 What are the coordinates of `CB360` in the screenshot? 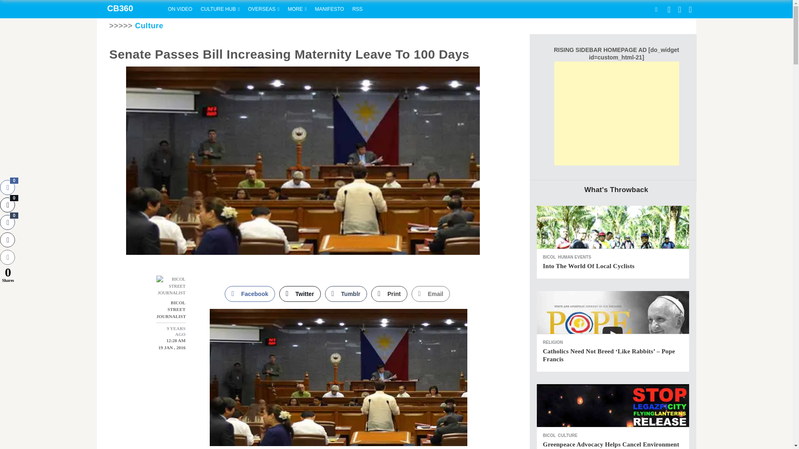 It's located at (130, 9).